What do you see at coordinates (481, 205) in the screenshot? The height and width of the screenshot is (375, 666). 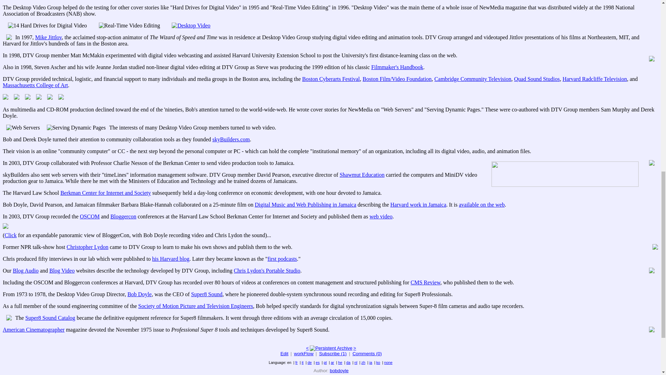 I see `available on the web` at bounding box center [481, 205].